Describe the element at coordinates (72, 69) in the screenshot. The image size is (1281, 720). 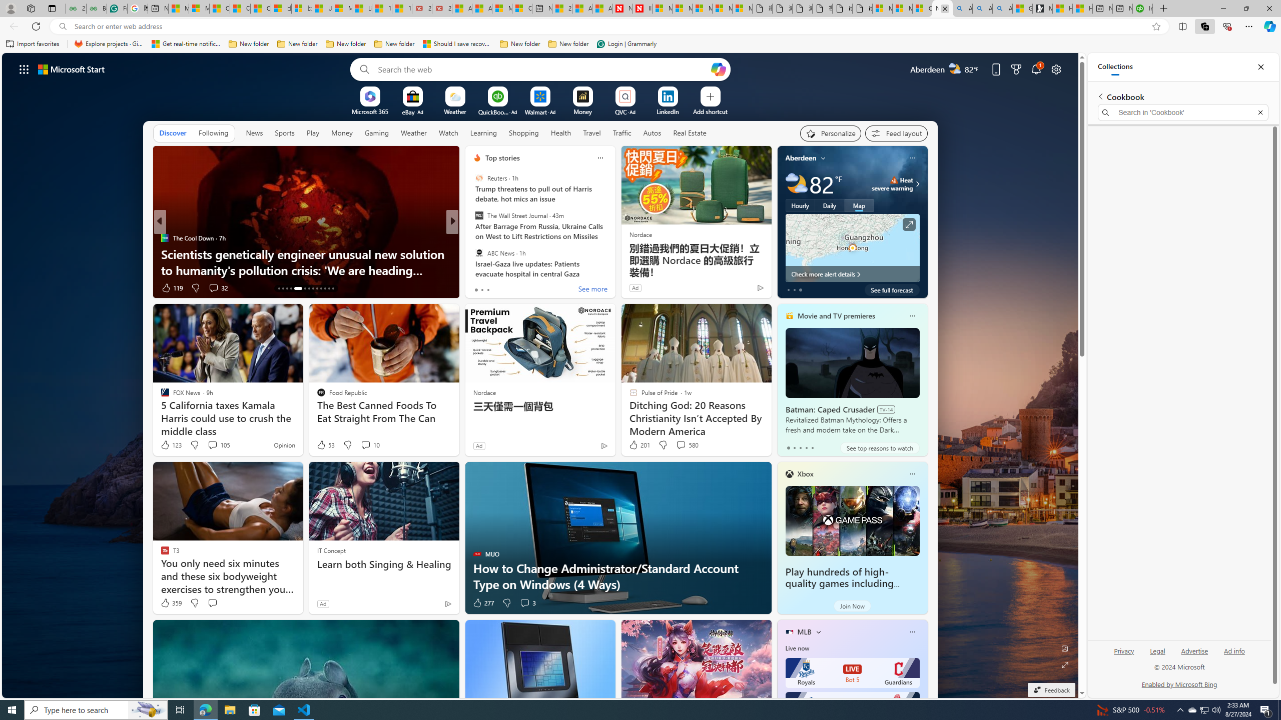
I see `Microsoft start` at that location.